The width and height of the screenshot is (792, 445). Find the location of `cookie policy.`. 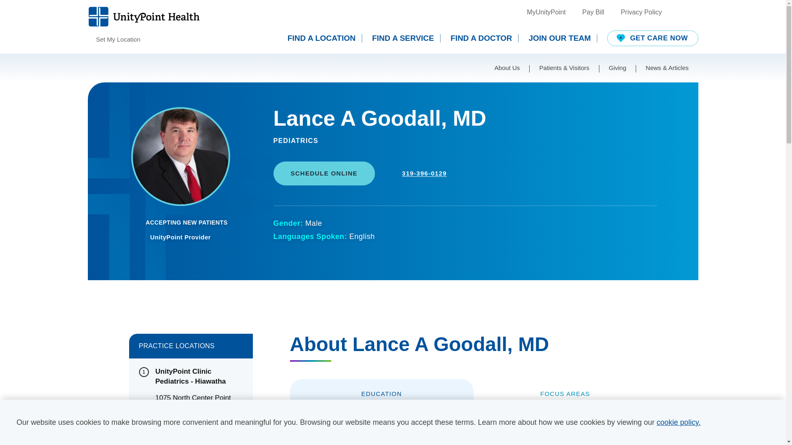

cookie policy. is located at coordinates (679, 422).